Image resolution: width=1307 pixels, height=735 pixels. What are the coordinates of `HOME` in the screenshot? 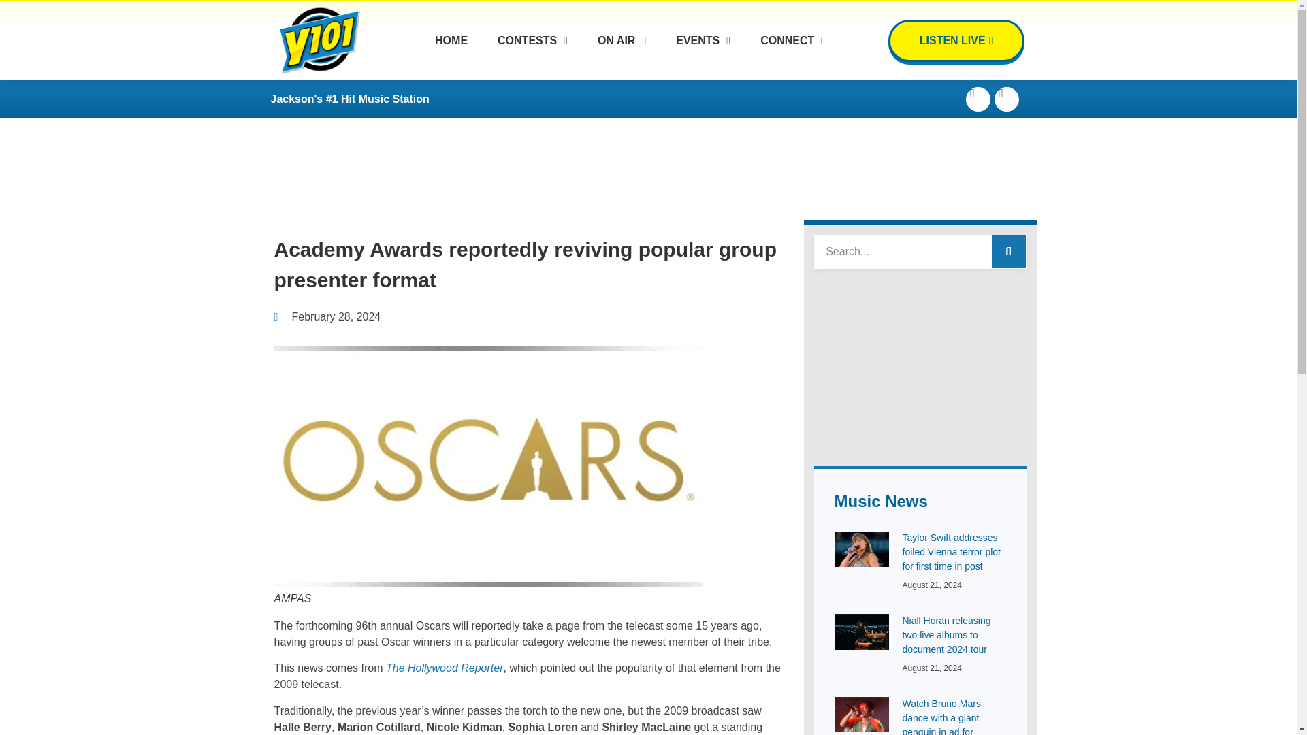 It's located at (451, 68).